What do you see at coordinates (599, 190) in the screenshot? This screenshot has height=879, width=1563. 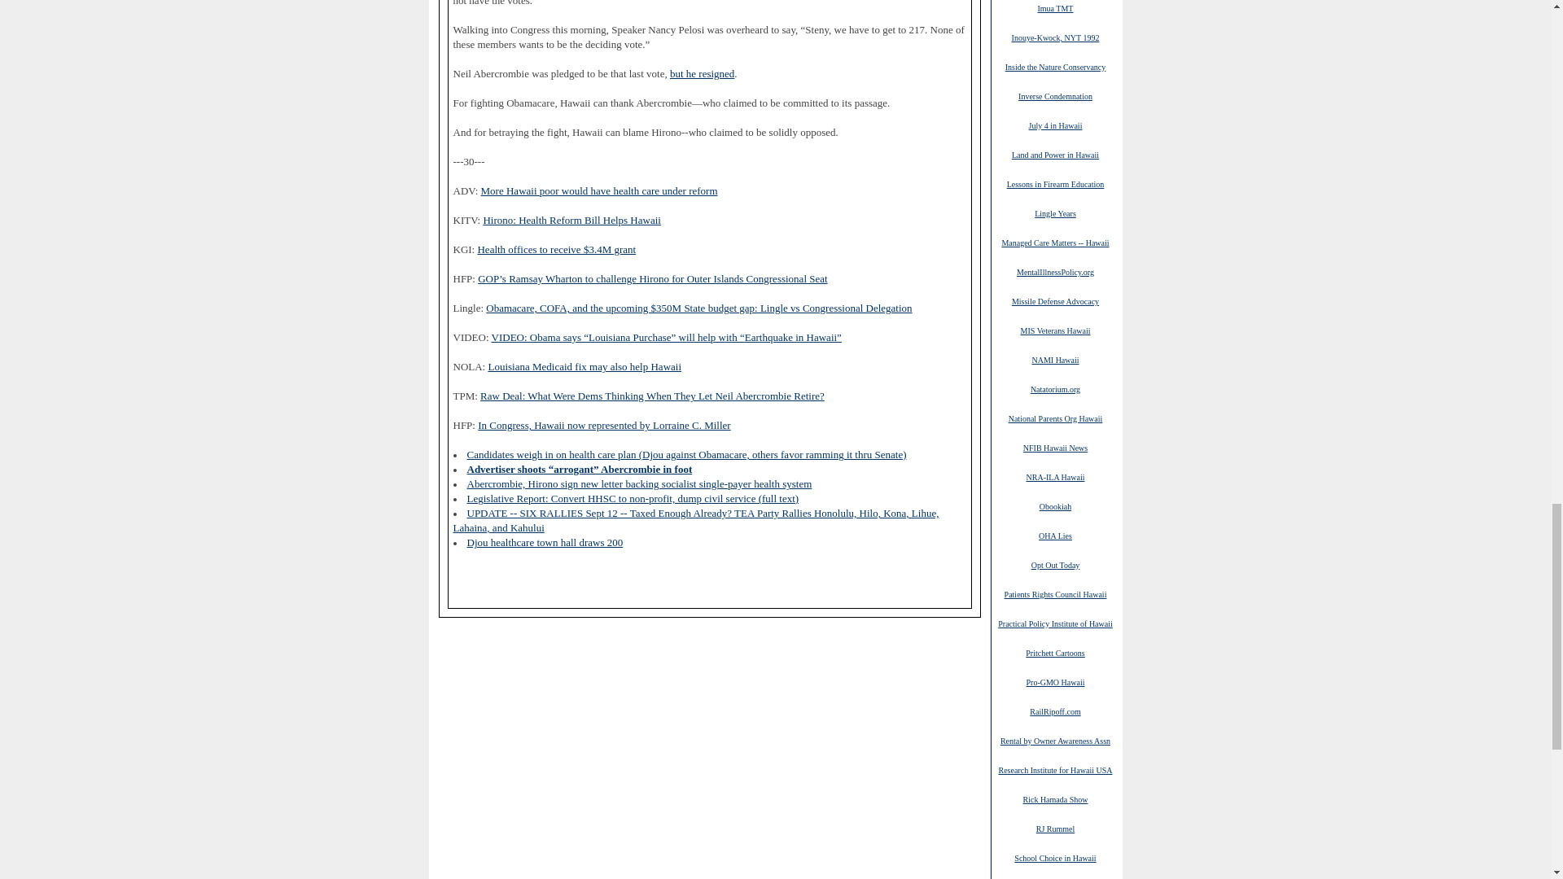 I see `More Hawaii poor would have health care under reform` at bounding box center [599, 190].